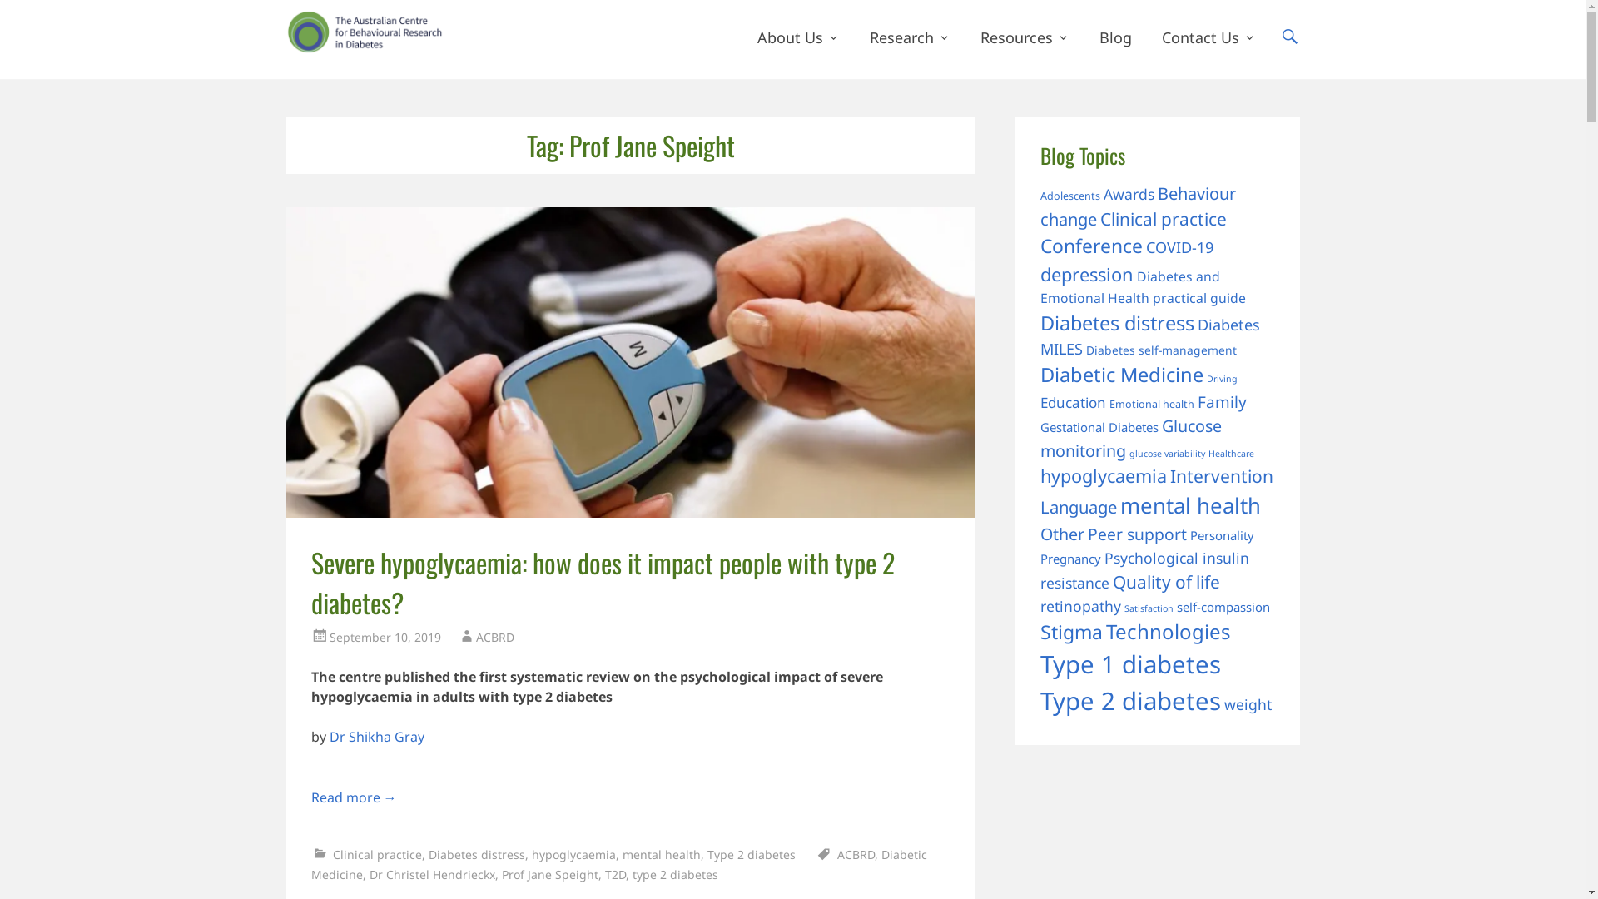 Image resolution: width=1598 pixels, height=899 pixels. I want to click on T2D, so click(614, 874).